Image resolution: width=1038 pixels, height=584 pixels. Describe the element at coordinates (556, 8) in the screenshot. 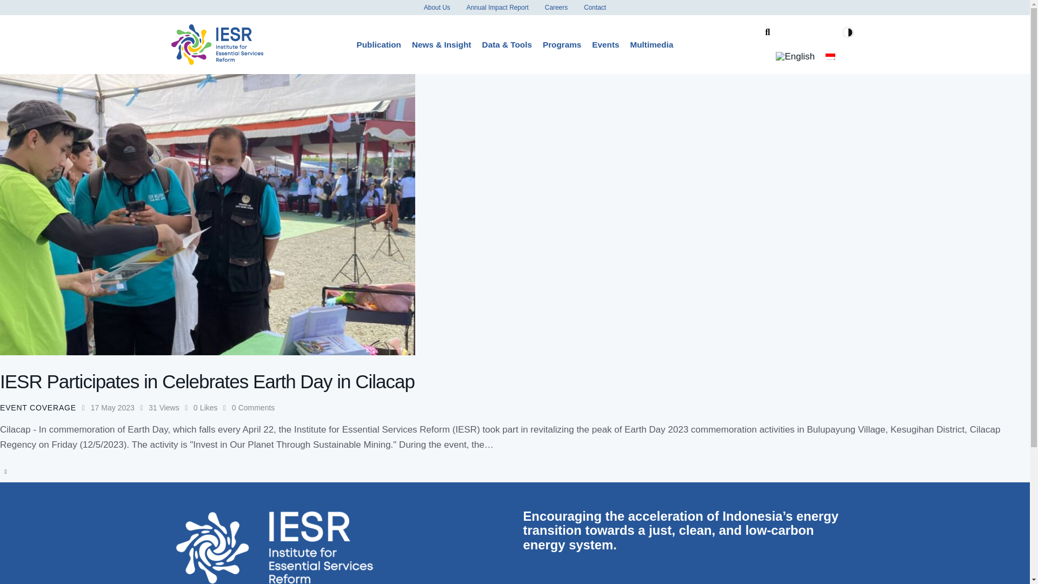

I see `Careers` at that location.